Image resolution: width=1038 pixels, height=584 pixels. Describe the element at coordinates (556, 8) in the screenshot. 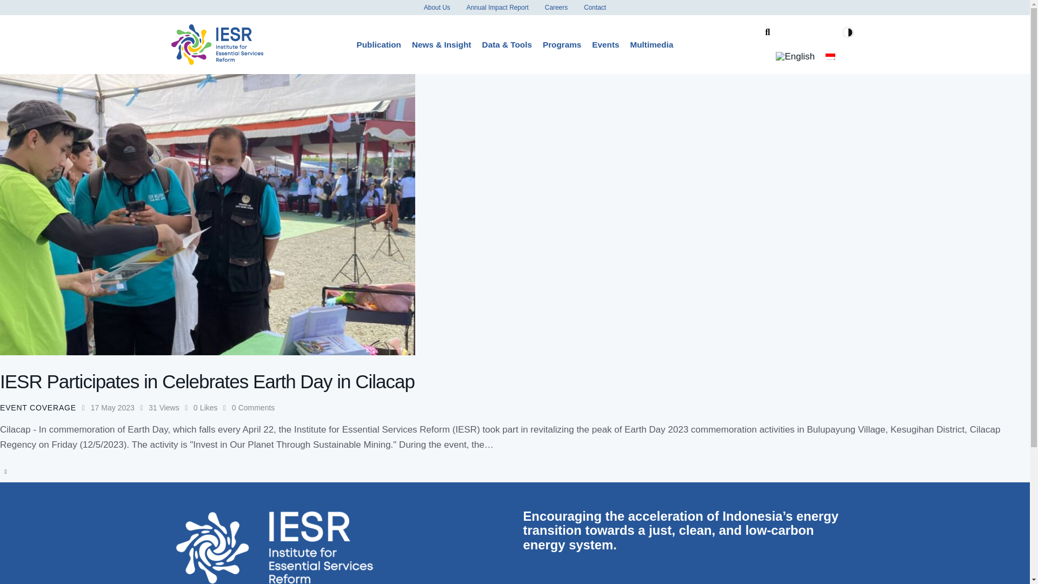

I see `Careers` at that location.